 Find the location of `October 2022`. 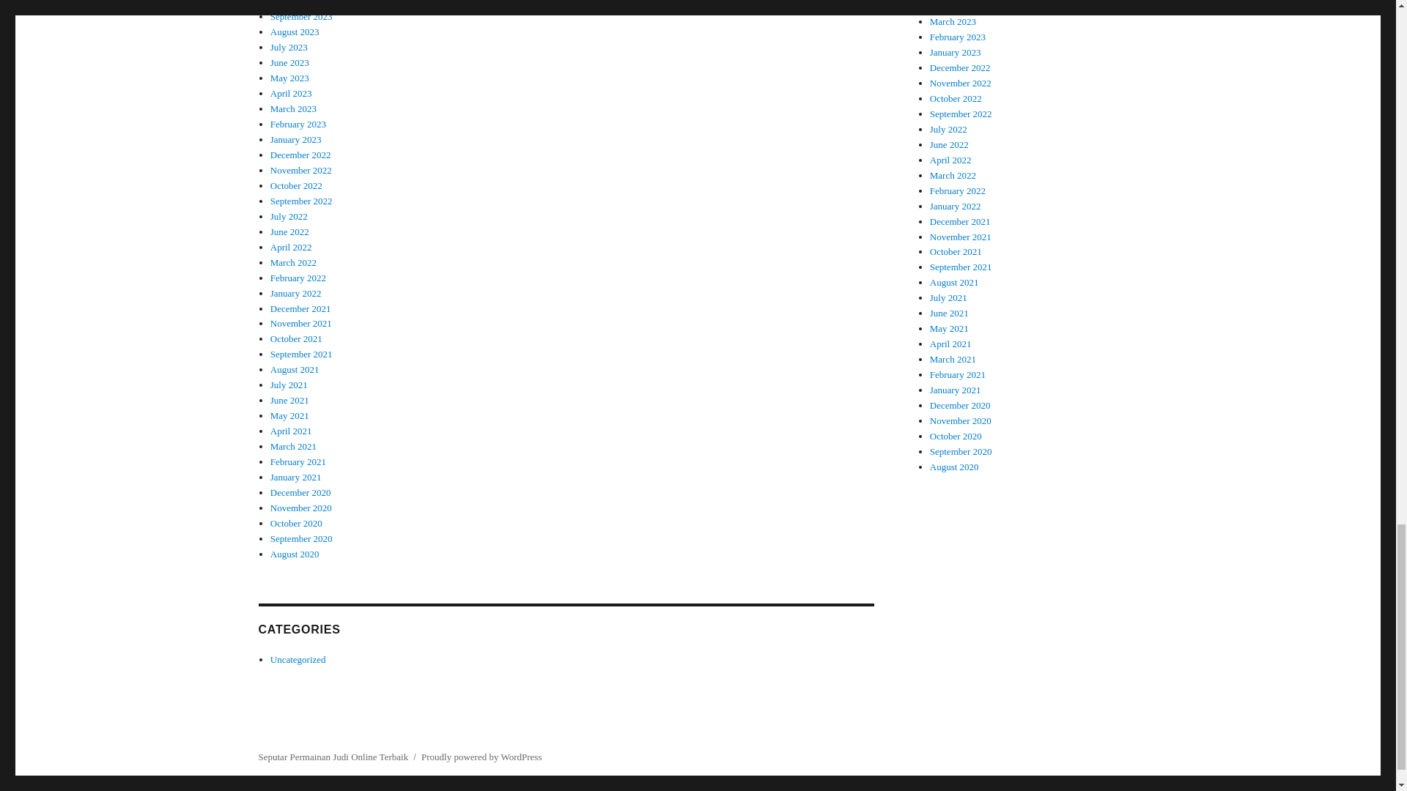

October 2022 is located at coordinates (296, 186).